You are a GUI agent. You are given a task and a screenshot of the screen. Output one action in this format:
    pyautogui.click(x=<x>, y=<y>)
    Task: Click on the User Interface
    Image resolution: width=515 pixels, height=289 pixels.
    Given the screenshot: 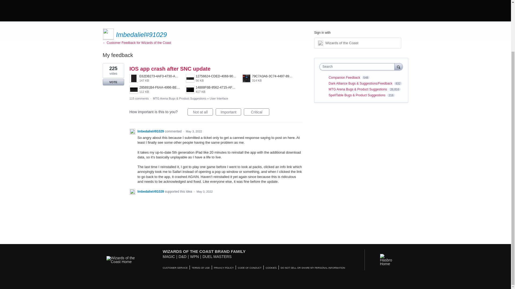 What is the action you would take?
    pyautogui.click(x=256, y=112)
    